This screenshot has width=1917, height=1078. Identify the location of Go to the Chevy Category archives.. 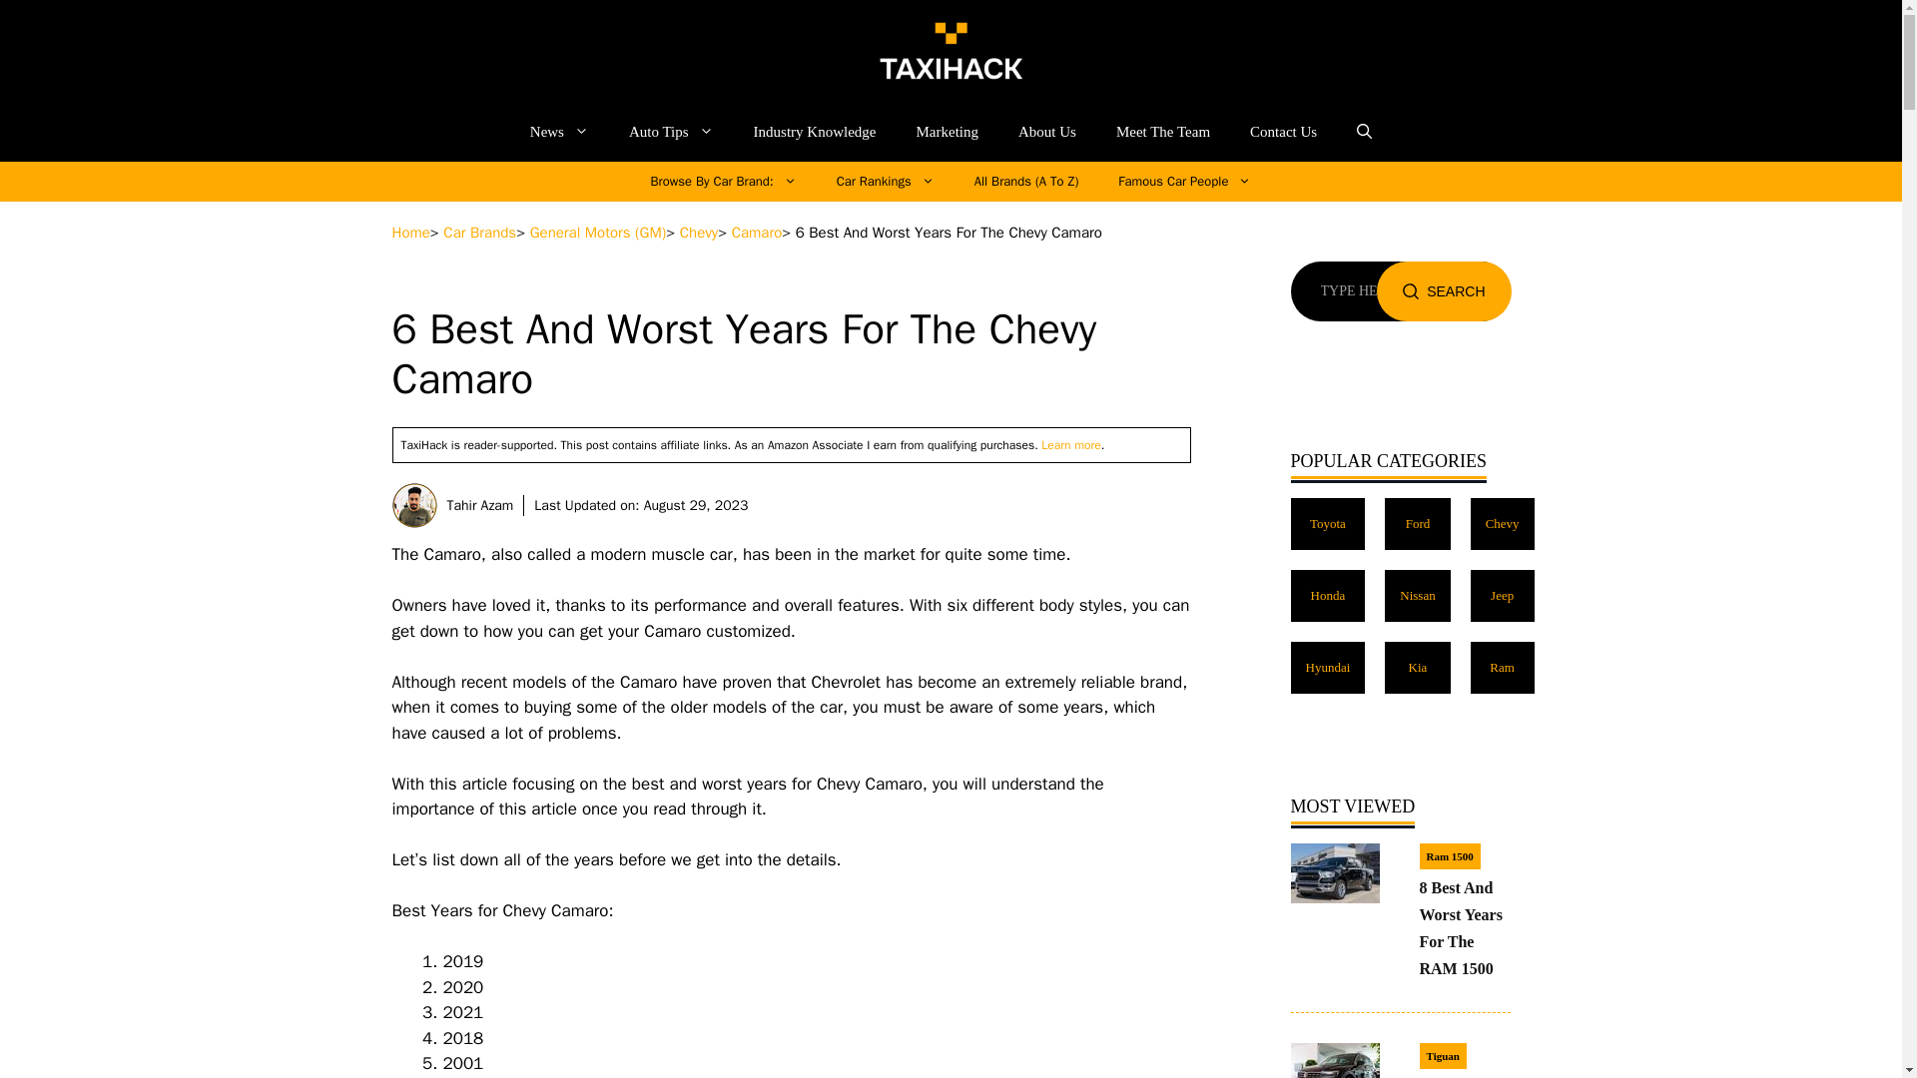
(699, 232).